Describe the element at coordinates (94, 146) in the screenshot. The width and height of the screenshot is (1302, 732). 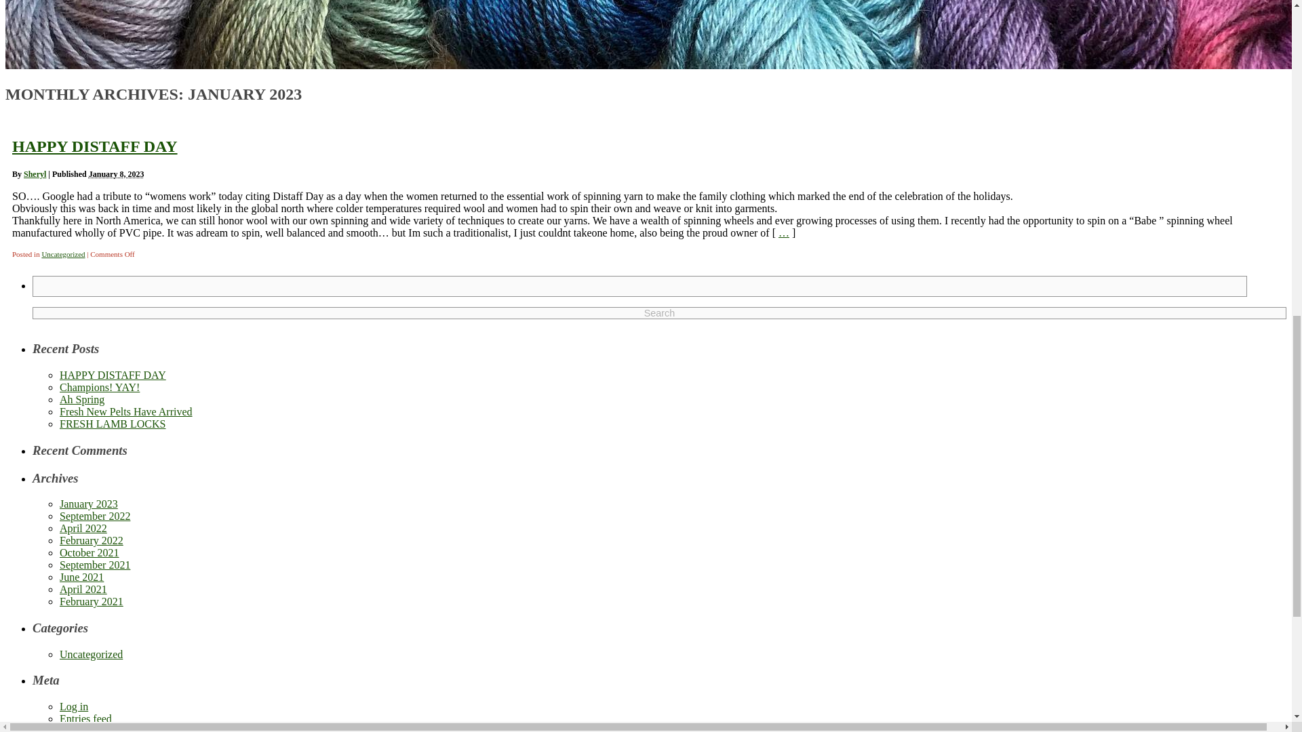
I see `HAPPY DISTAFF DAY` at that location.